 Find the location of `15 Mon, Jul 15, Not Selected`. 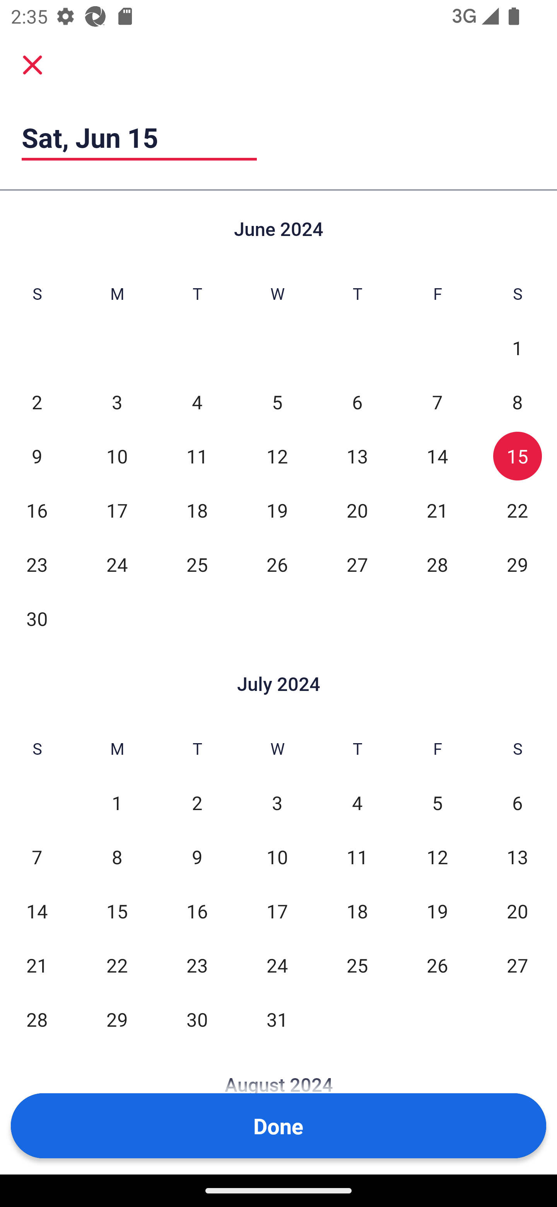

15 Mon, Jul 15, Not Selected is located at coordinates (117, 911).